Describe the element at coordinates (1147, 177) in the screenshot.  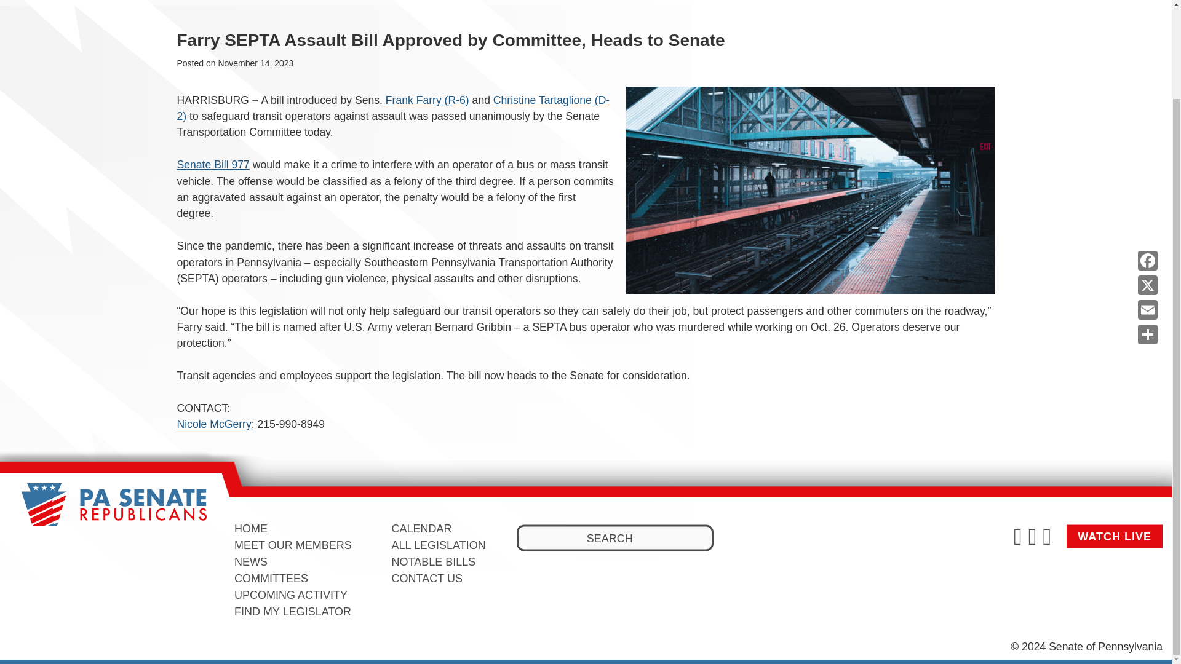
I see `X` at that location.